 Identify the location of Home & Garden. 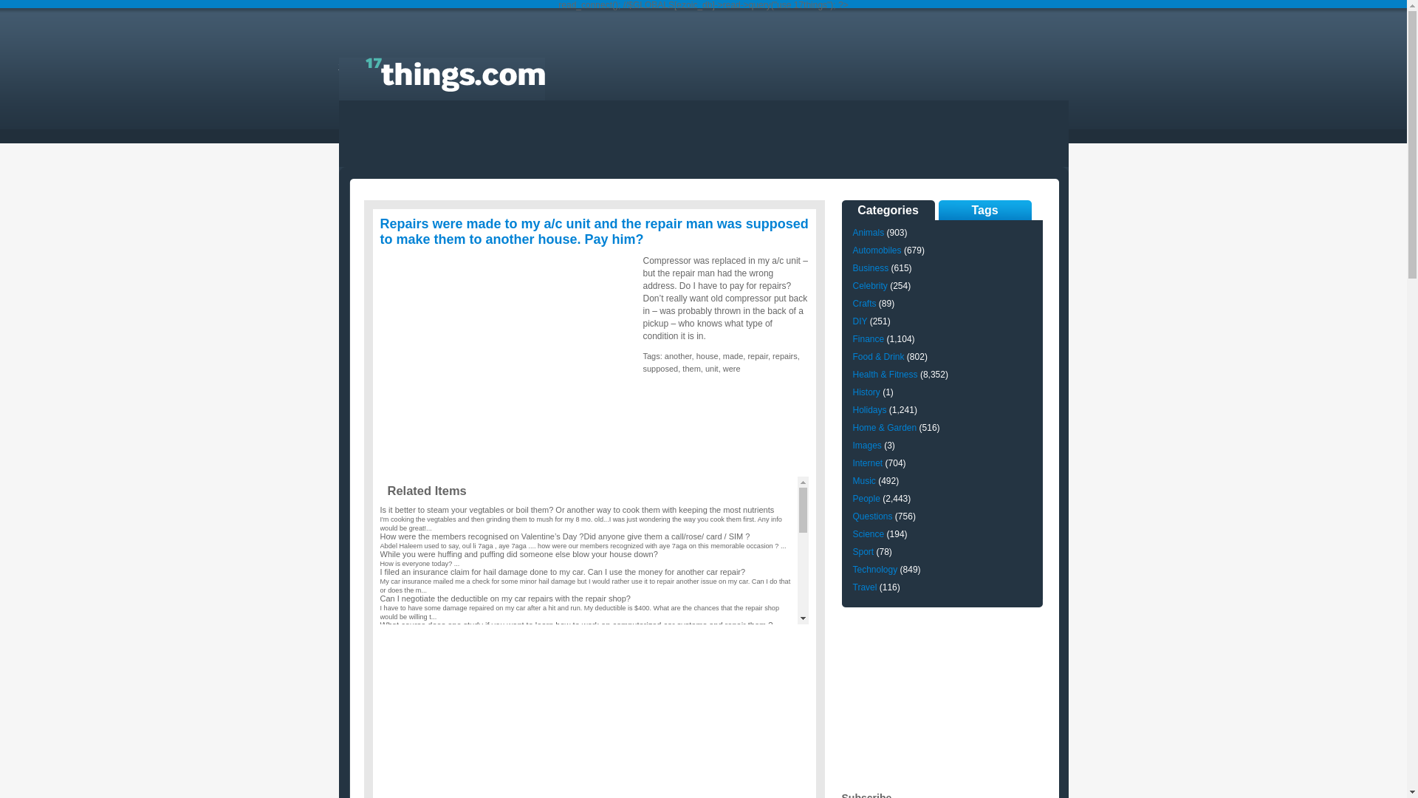
(885, 420).